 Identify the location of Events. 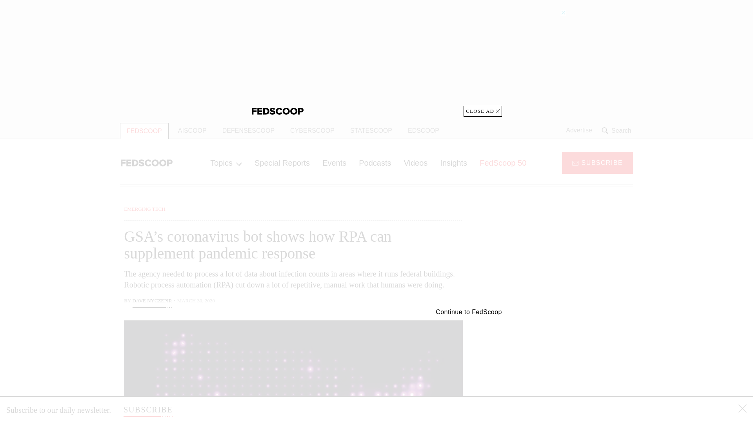
(334, 163).